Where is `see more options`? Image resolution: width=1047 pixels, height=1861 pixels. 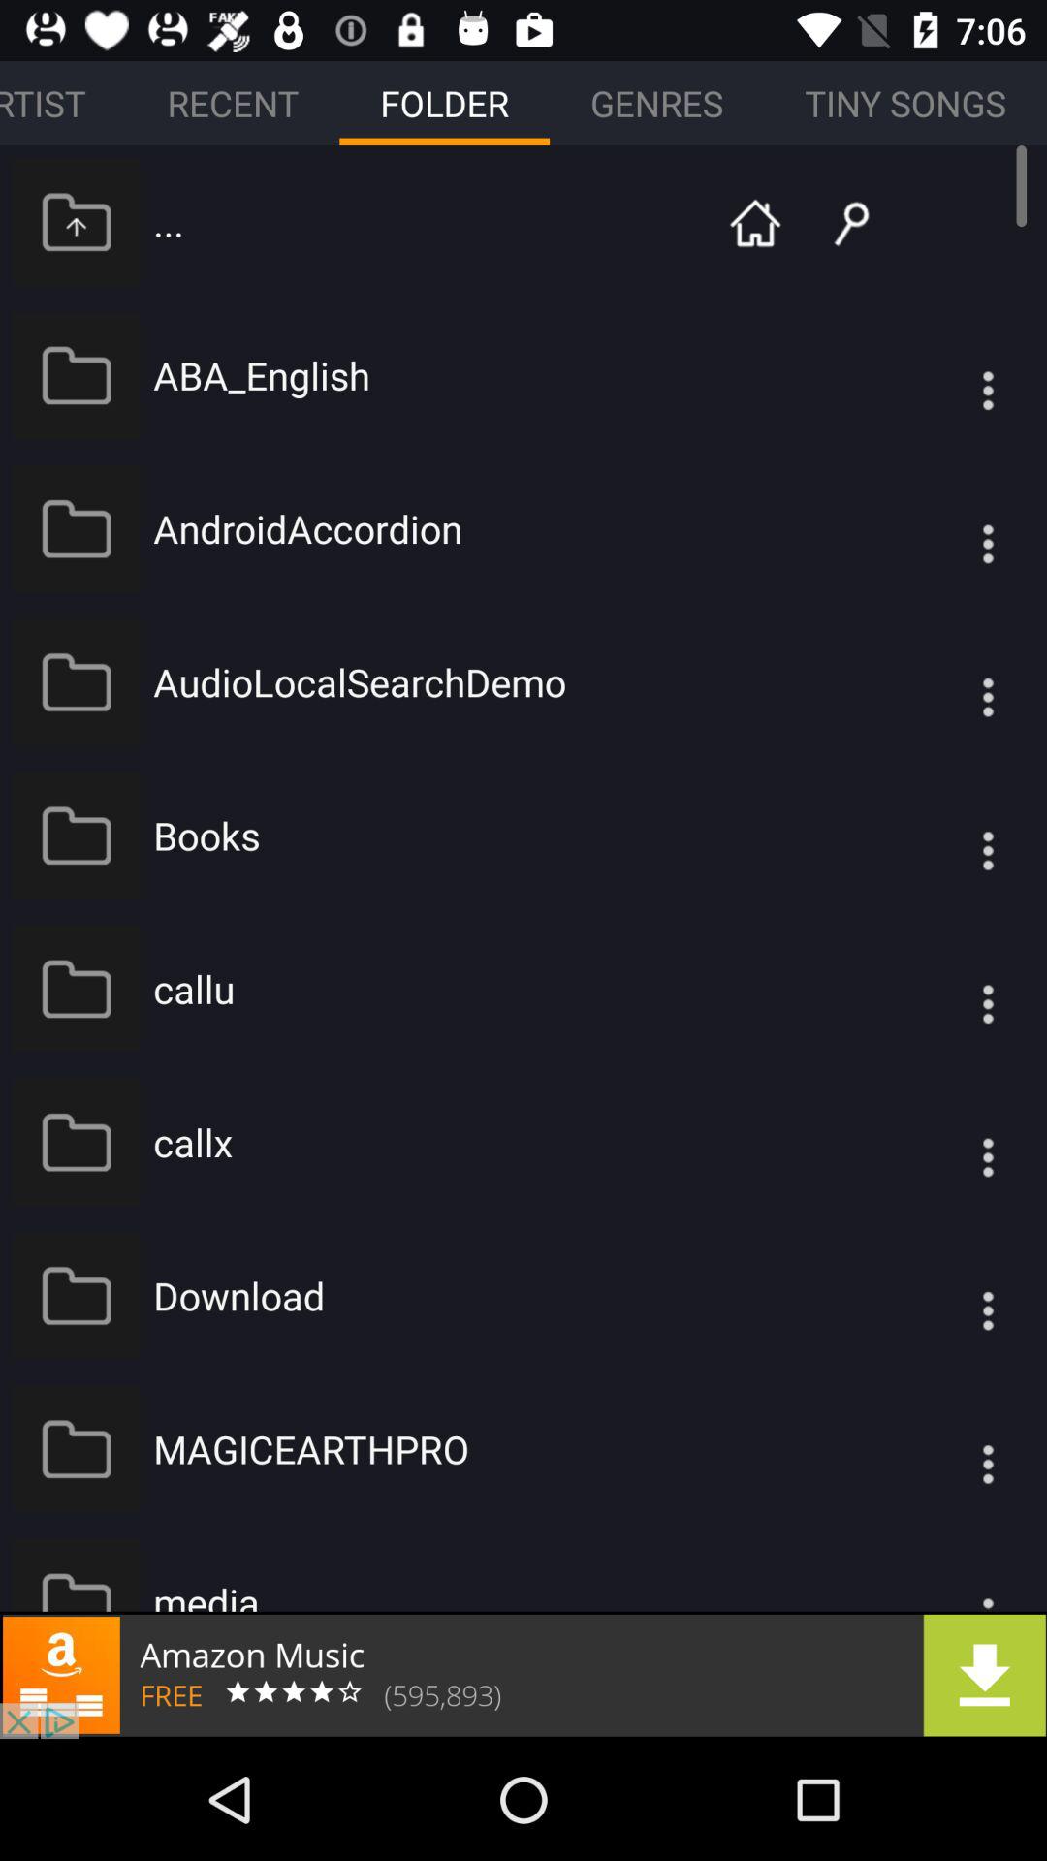 see more options is located at coordinates (949, 682).